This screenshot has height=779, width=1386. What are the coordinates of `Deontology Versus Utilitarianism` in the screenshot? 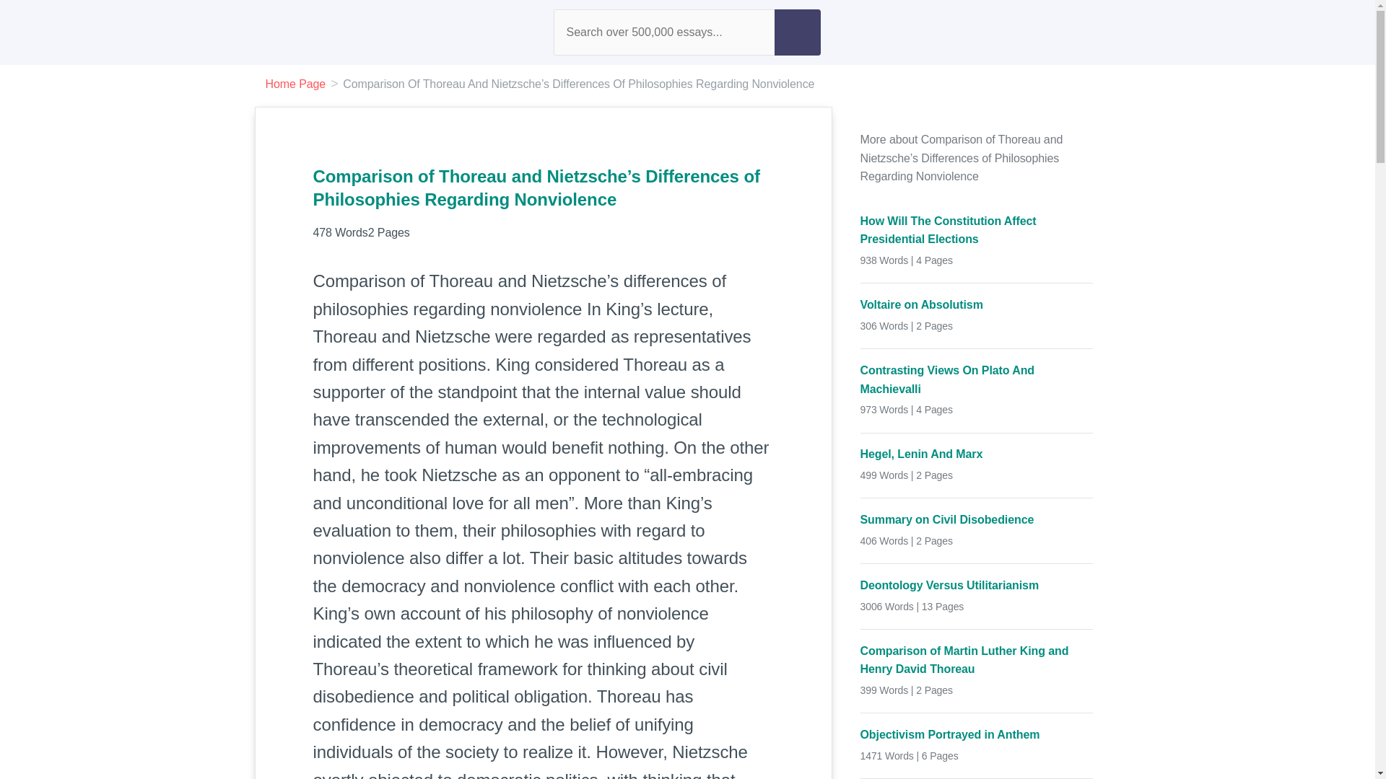 It's located at (977, 586).